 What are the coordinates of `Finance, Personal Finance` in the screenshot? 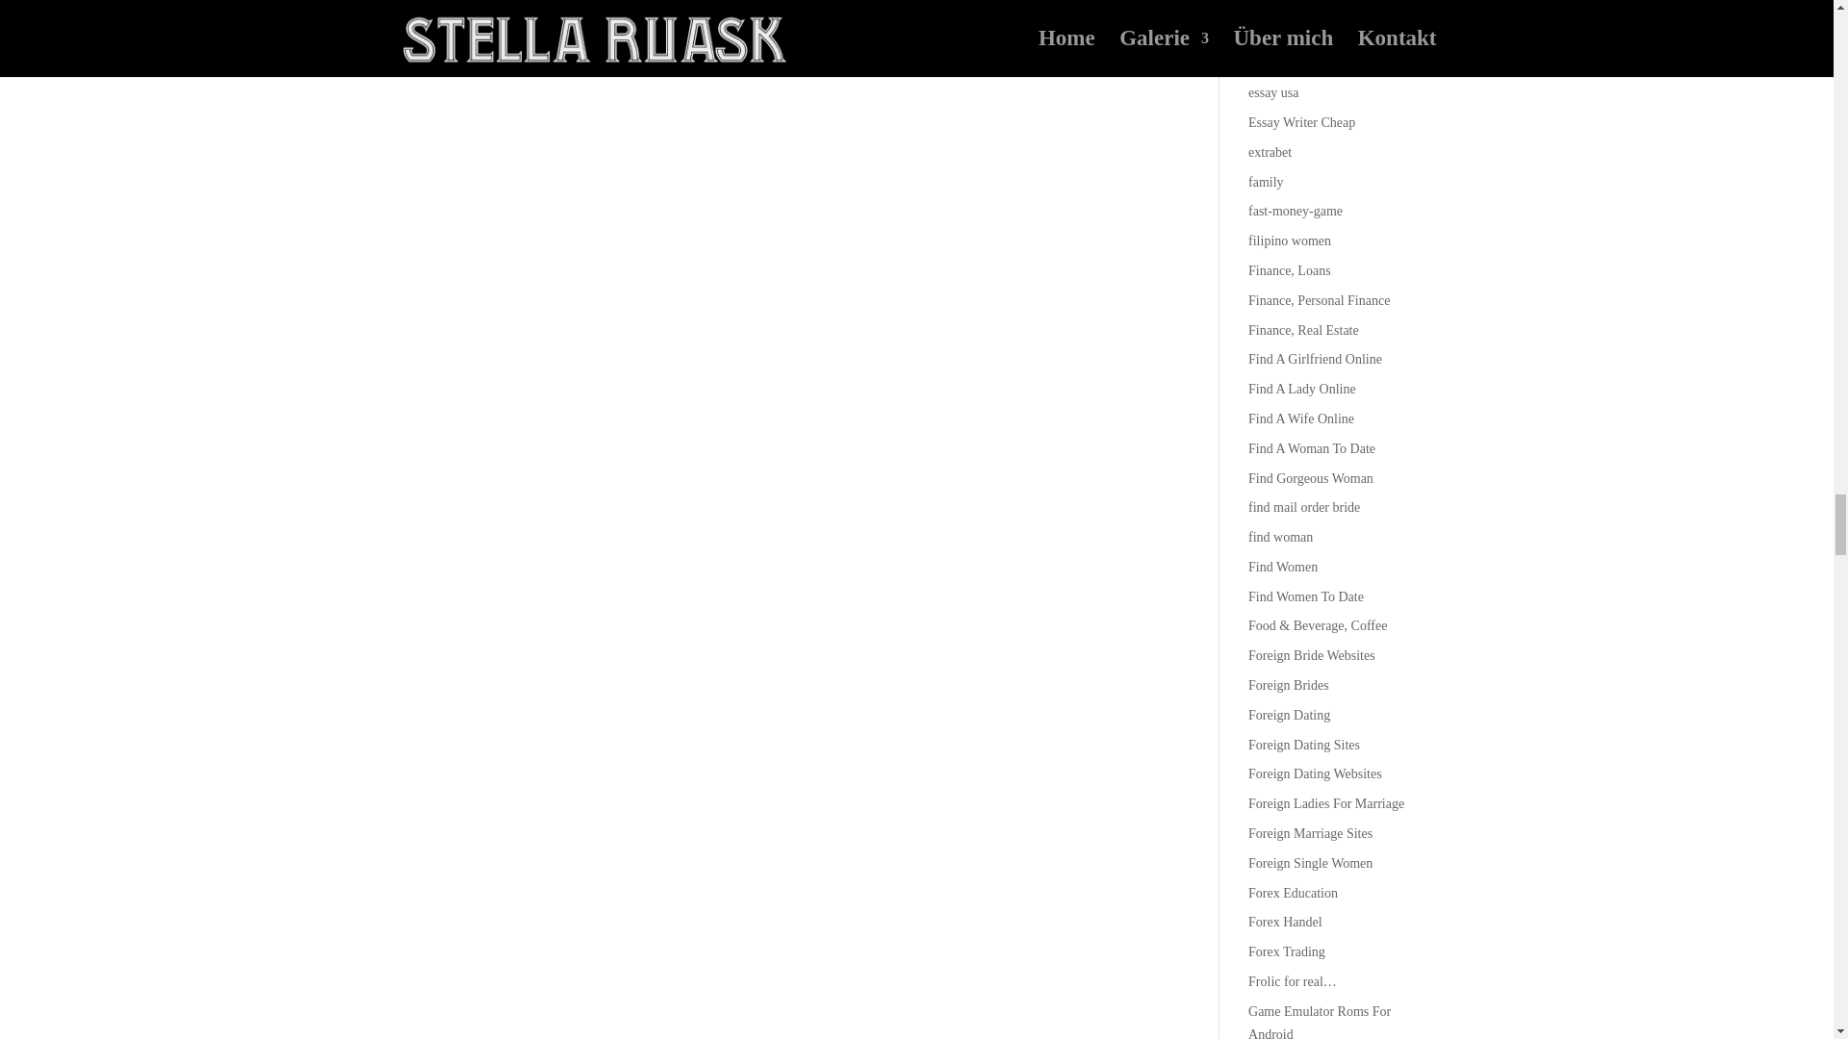 It's located at (1319, 300).